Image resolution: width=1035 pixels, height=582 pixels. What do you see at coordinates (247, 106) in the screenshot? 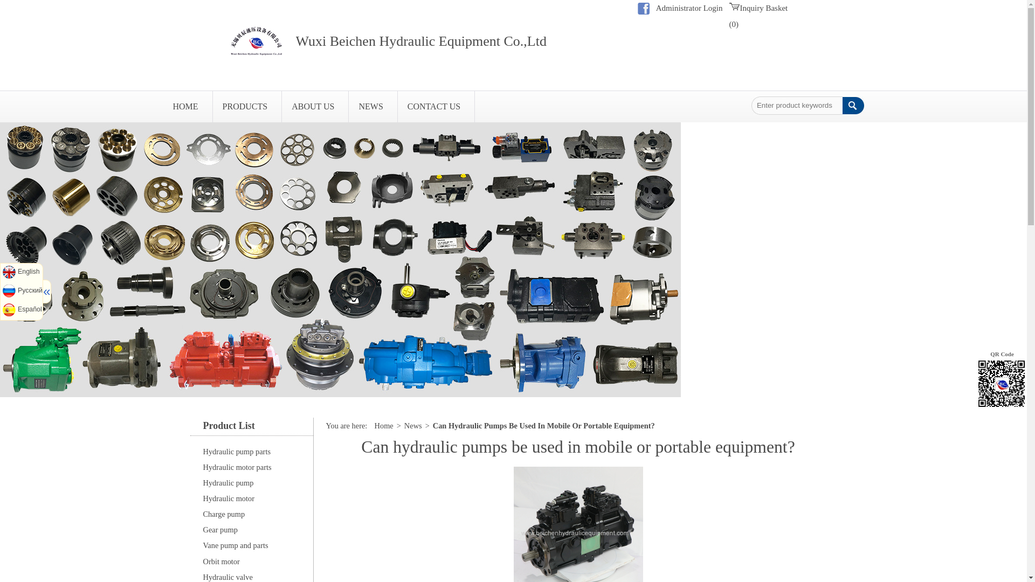
I see `Products` at bounding box center [247, 106].